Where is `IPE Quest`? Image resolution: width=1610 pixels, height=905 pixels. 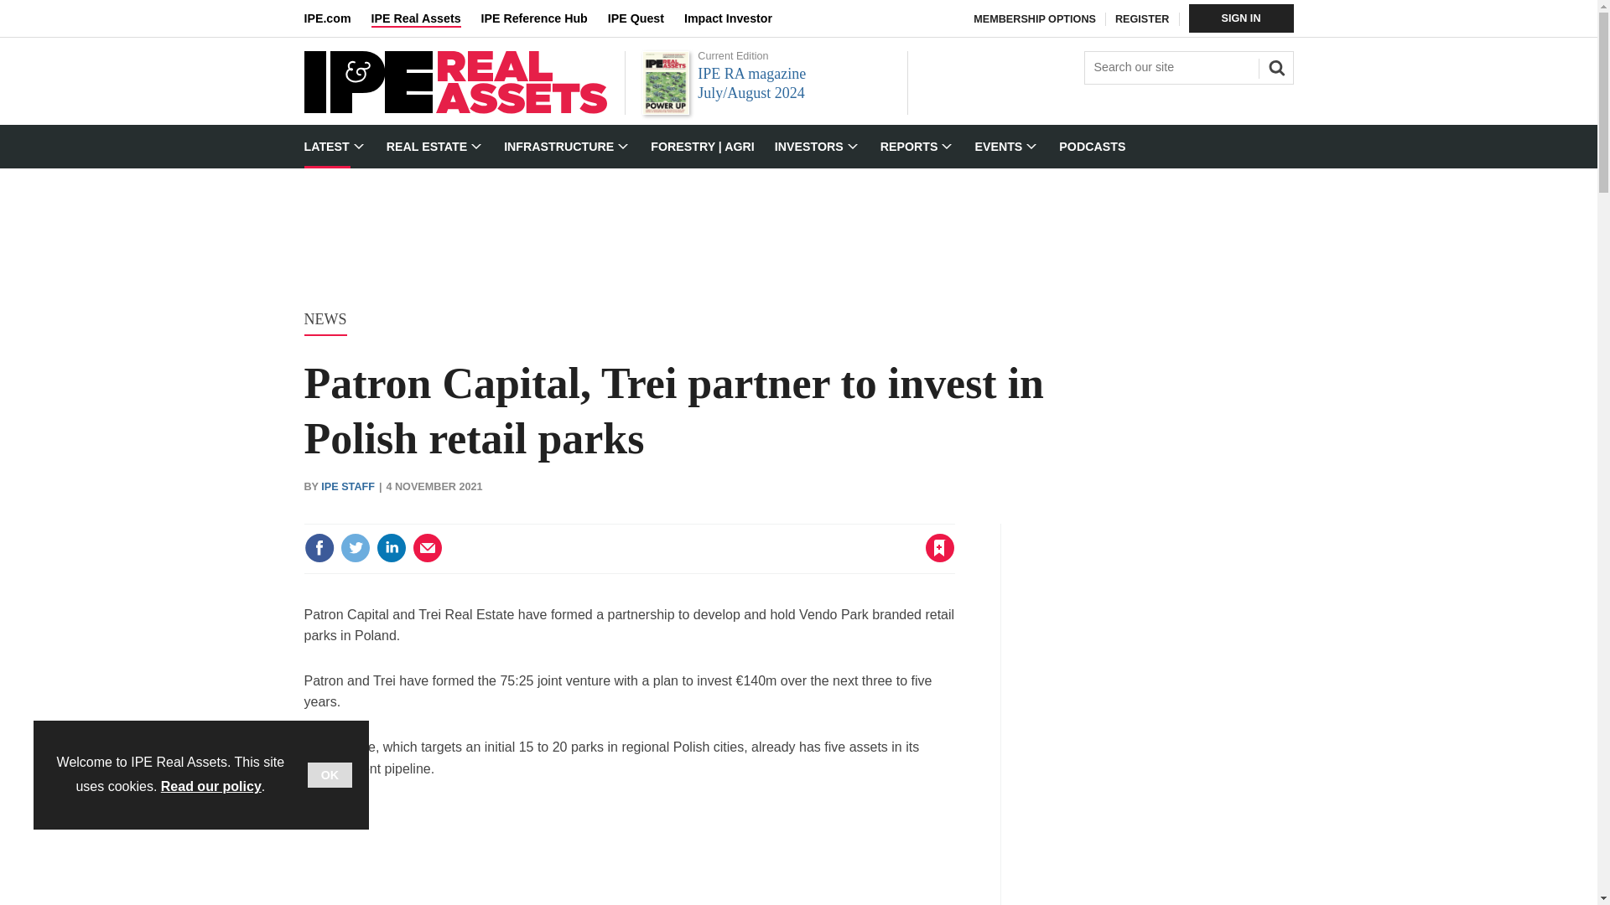
IPE Quest is located at coordinates (646, 18).